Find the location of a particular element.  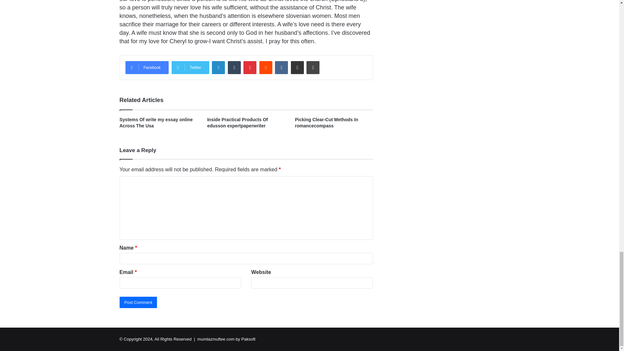

VKontakte is located at coordinates (281, 67).